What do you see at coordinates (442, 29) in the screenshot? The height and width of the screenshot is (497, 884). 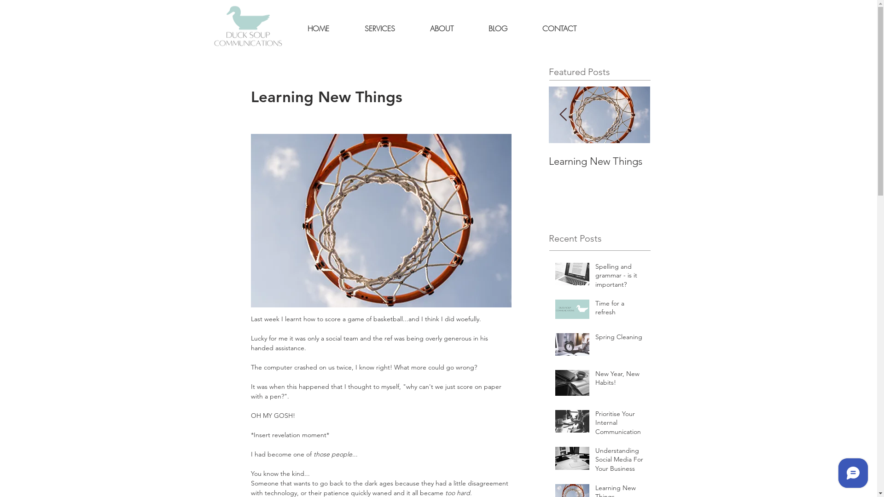 I see `ABOUT` at bounding box center [442, 29].